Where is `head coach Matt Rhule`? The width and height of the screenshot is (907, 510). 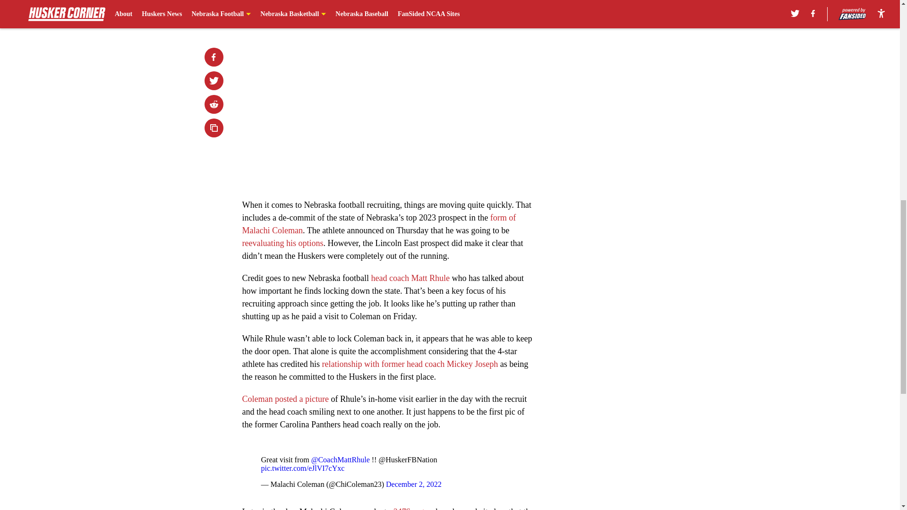
head coach Matt Rhule is located at coordinates (410, 278).